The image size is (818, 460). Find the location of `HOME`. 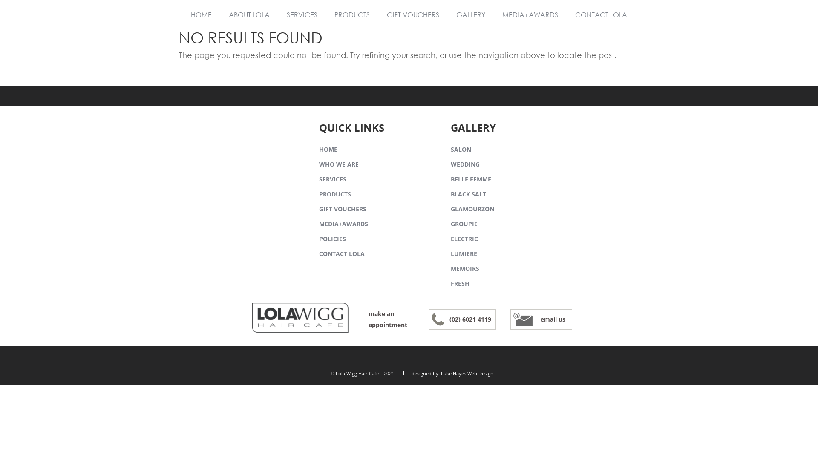

HOME is located at coordinates (328, 150).